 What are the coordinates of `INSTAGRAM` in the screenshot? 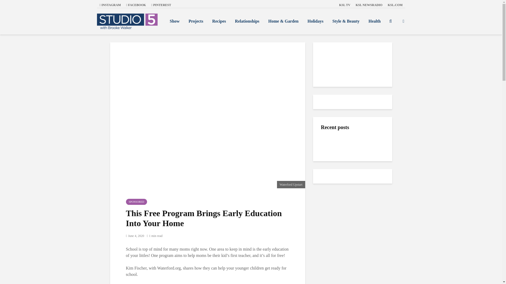 It's located at (110, 5).